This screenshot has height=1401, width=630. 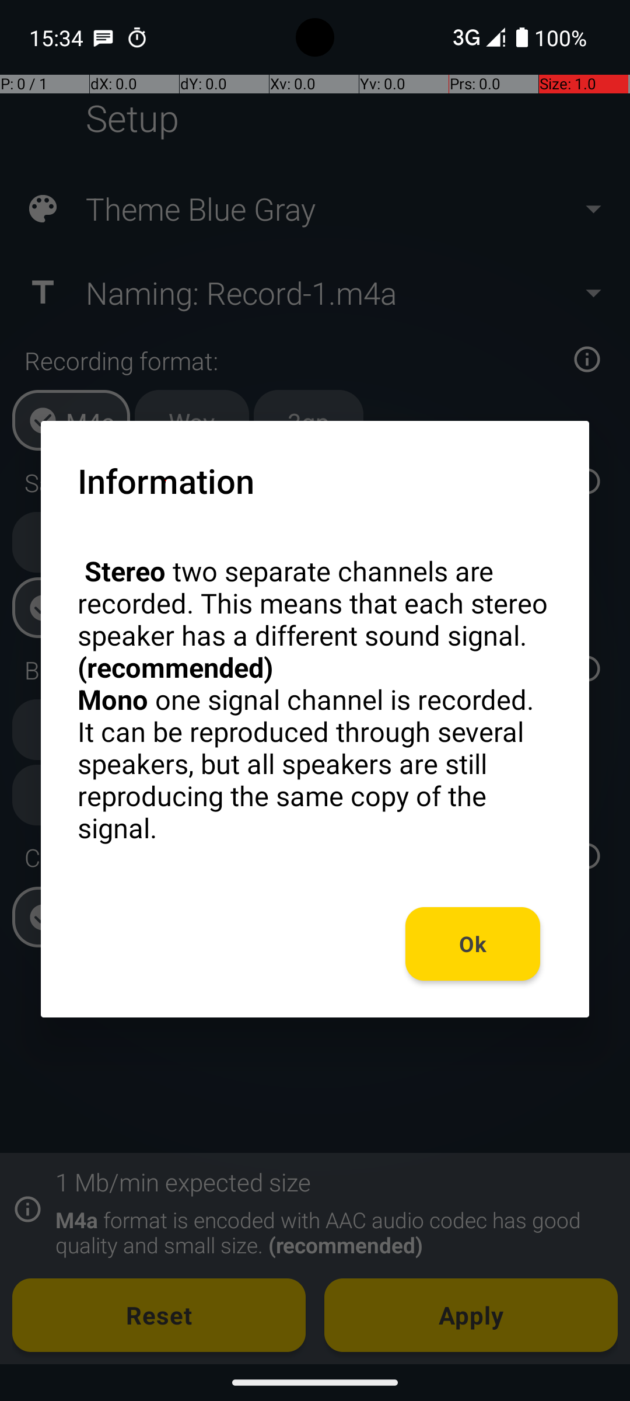 I want to click on Ok, so click(x=473, y=944).